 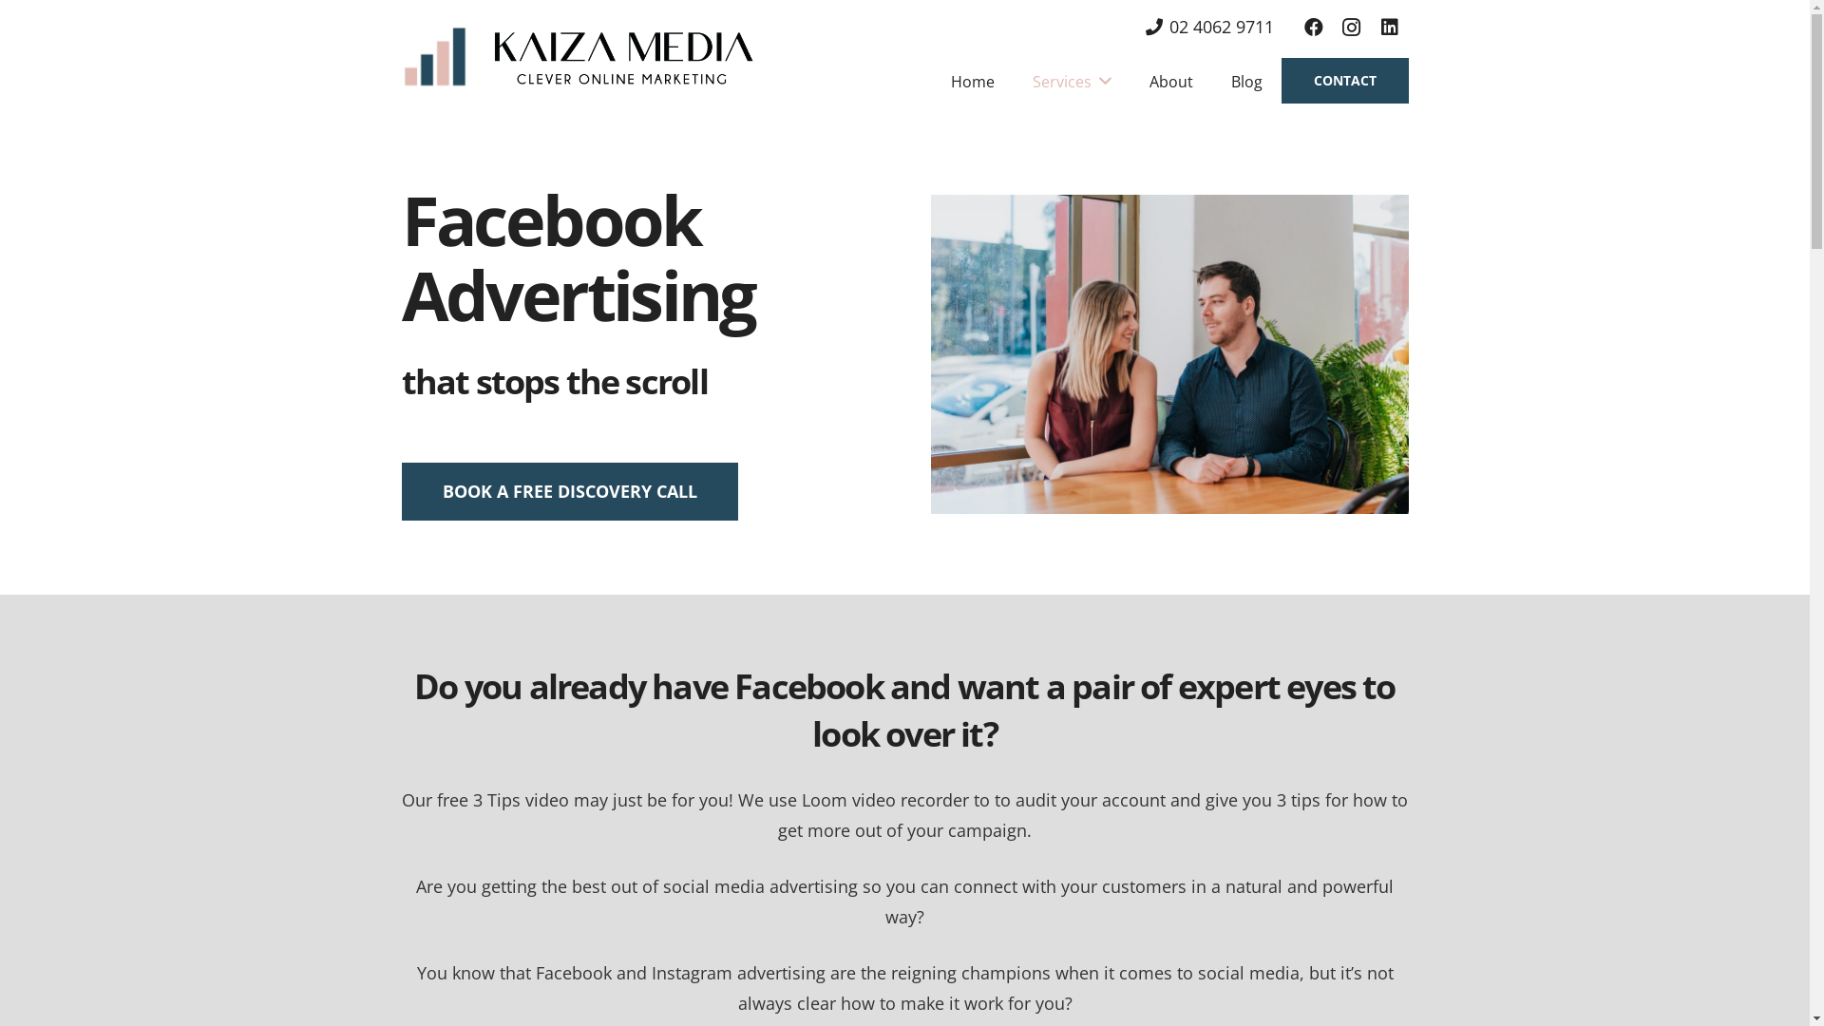 I want to click on Home, so click(x=973, y=82).